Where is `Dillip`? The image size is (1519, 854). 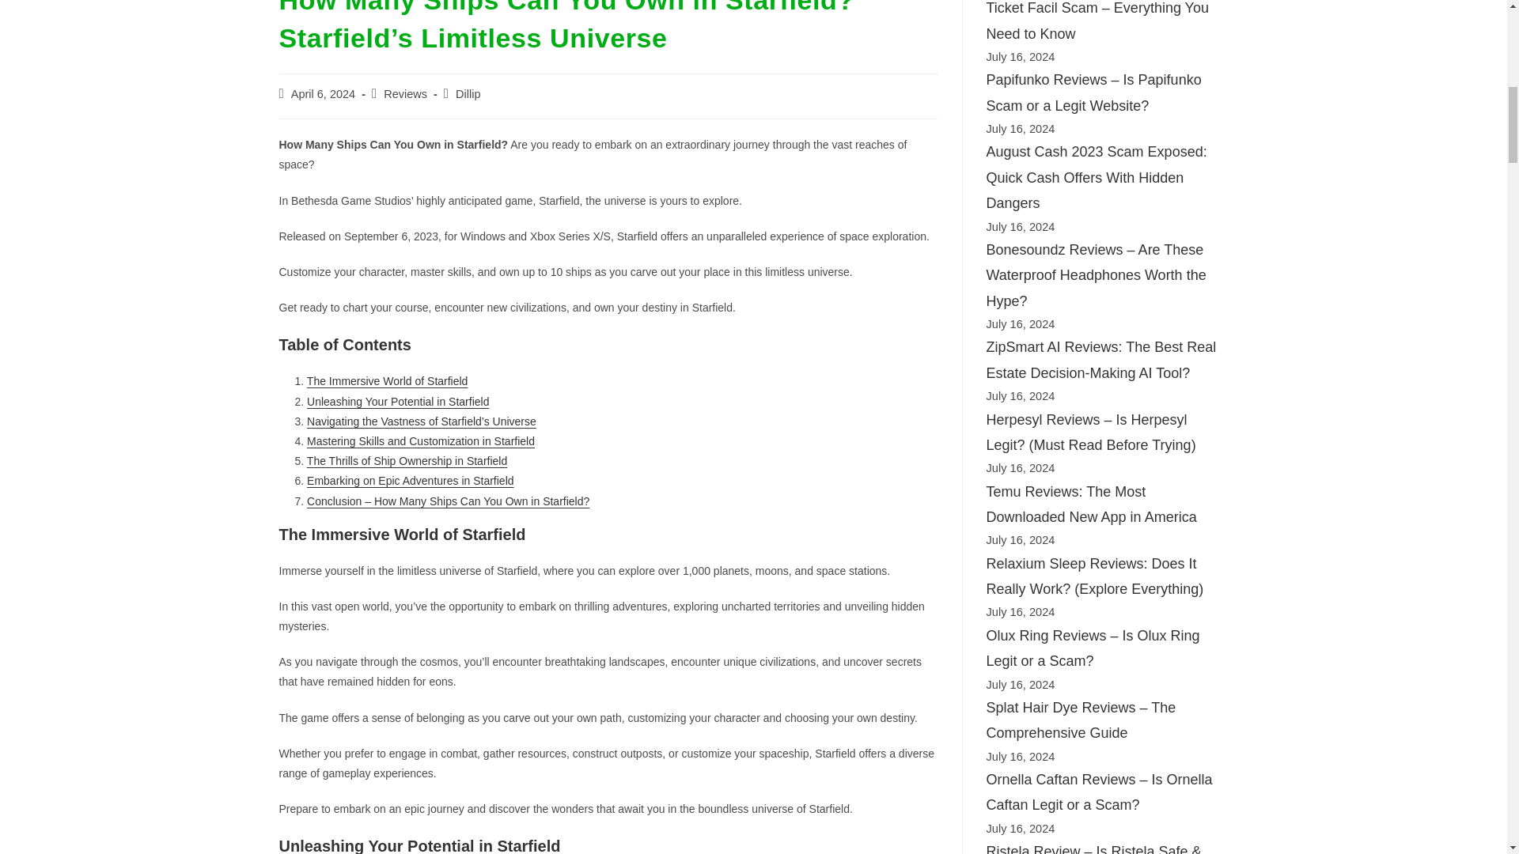
Dillip is located at coordinates (468, 93).